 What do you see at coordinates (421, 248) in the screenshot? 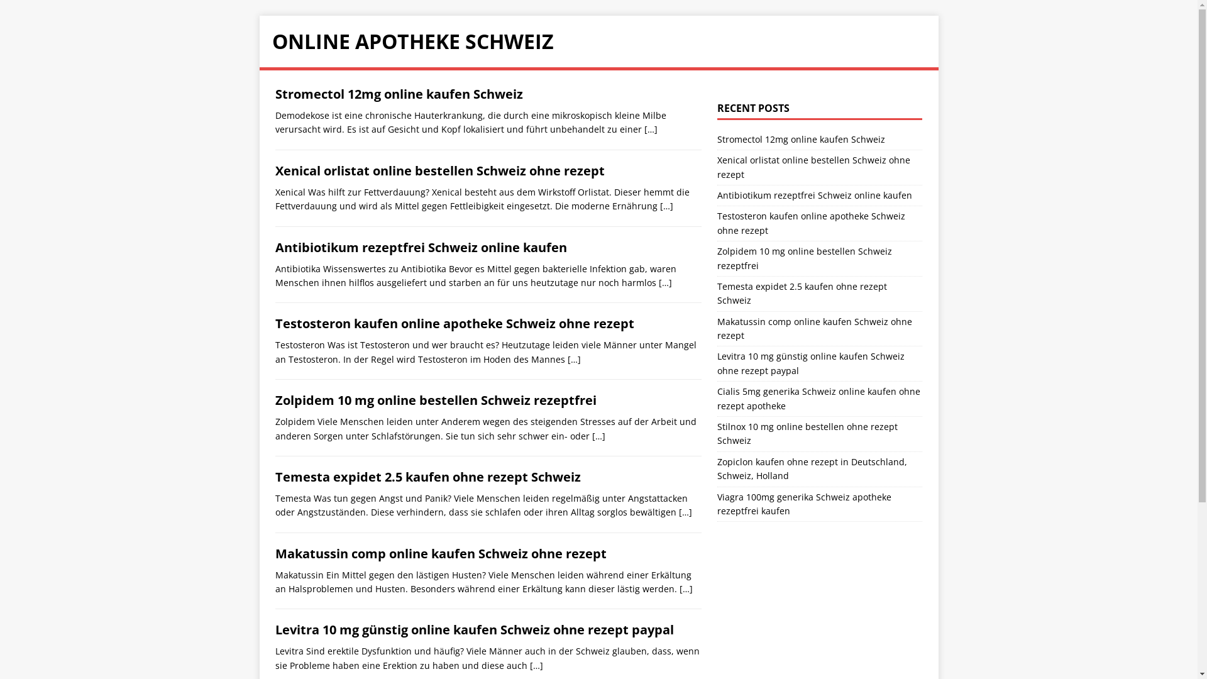
I see `Antibiotikum rezeptfrei Schweiz online kaufen` at bounding box center [421, 248].